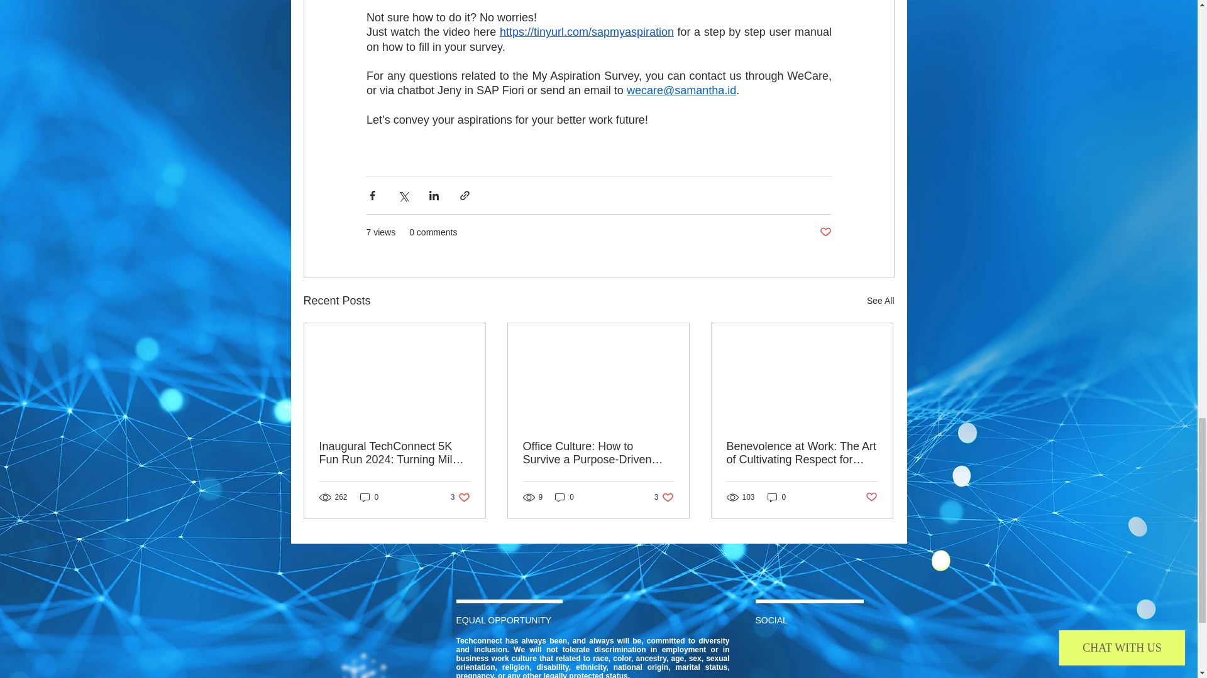 The width and height of the screenshot is (1207, 678). What do you see at coordinates (565, 497) in the screenshot?
I see `0` at bounding box center [565, 497].